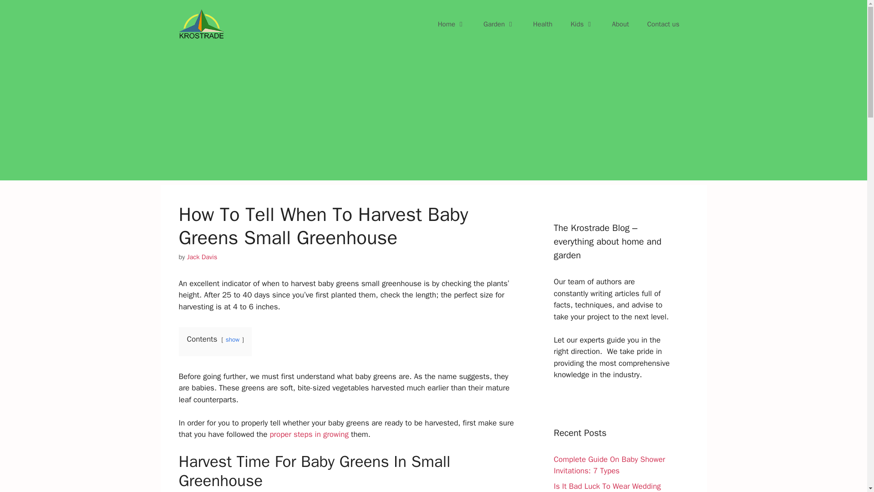 The width and height of the screenshot is (874, 492). I want to click on Jack Davis, so click(202, 257).